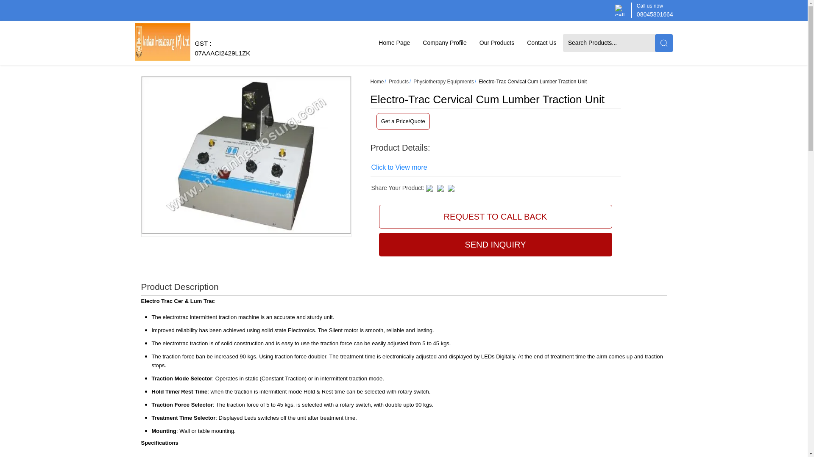  What do you see at coordinates (444, 42) in the screenshot?
I see `Company Profile` at bounding box center [444, 42].